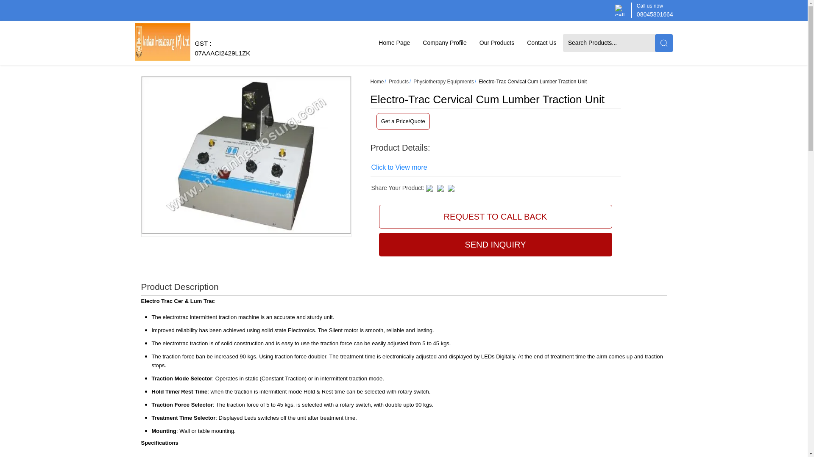  What do you see at coordinates (444, 42) in the screenshot?
I see `Company Profile` at bounding box center [444, 42].